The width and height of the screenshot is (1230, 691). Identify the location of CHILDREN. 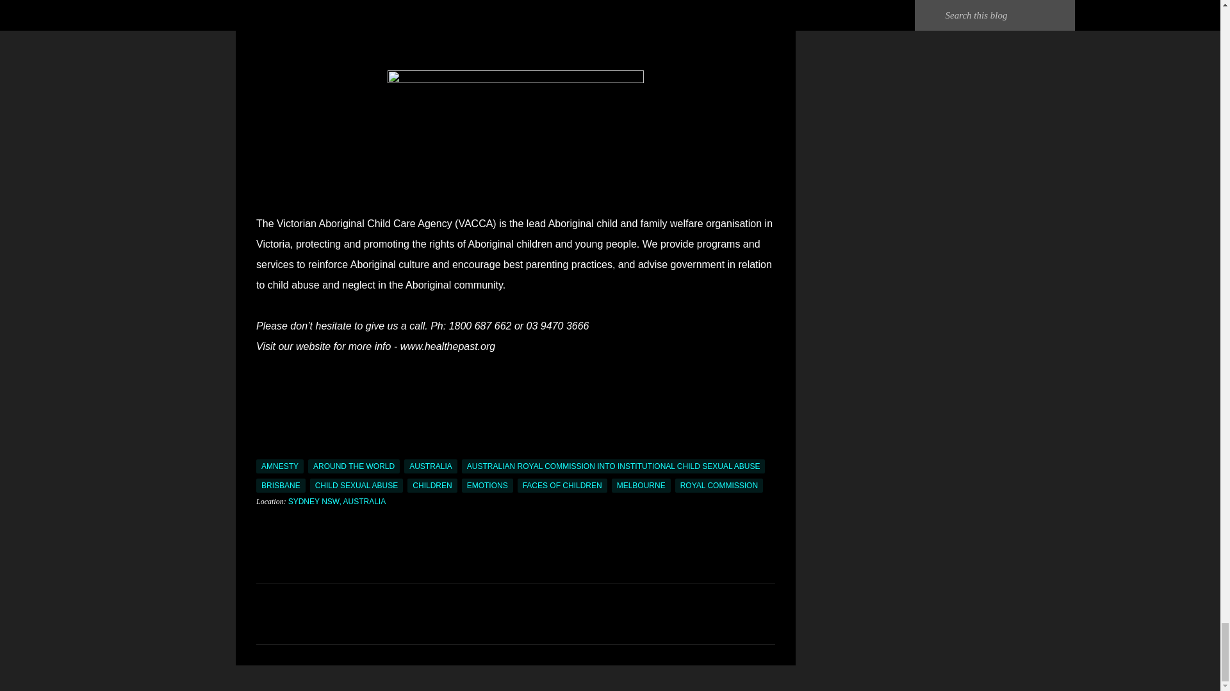
(432, 486).